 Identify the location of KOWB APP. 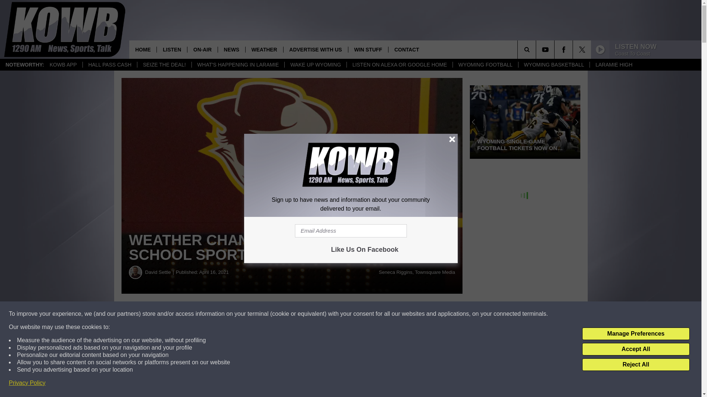
(63, 65).